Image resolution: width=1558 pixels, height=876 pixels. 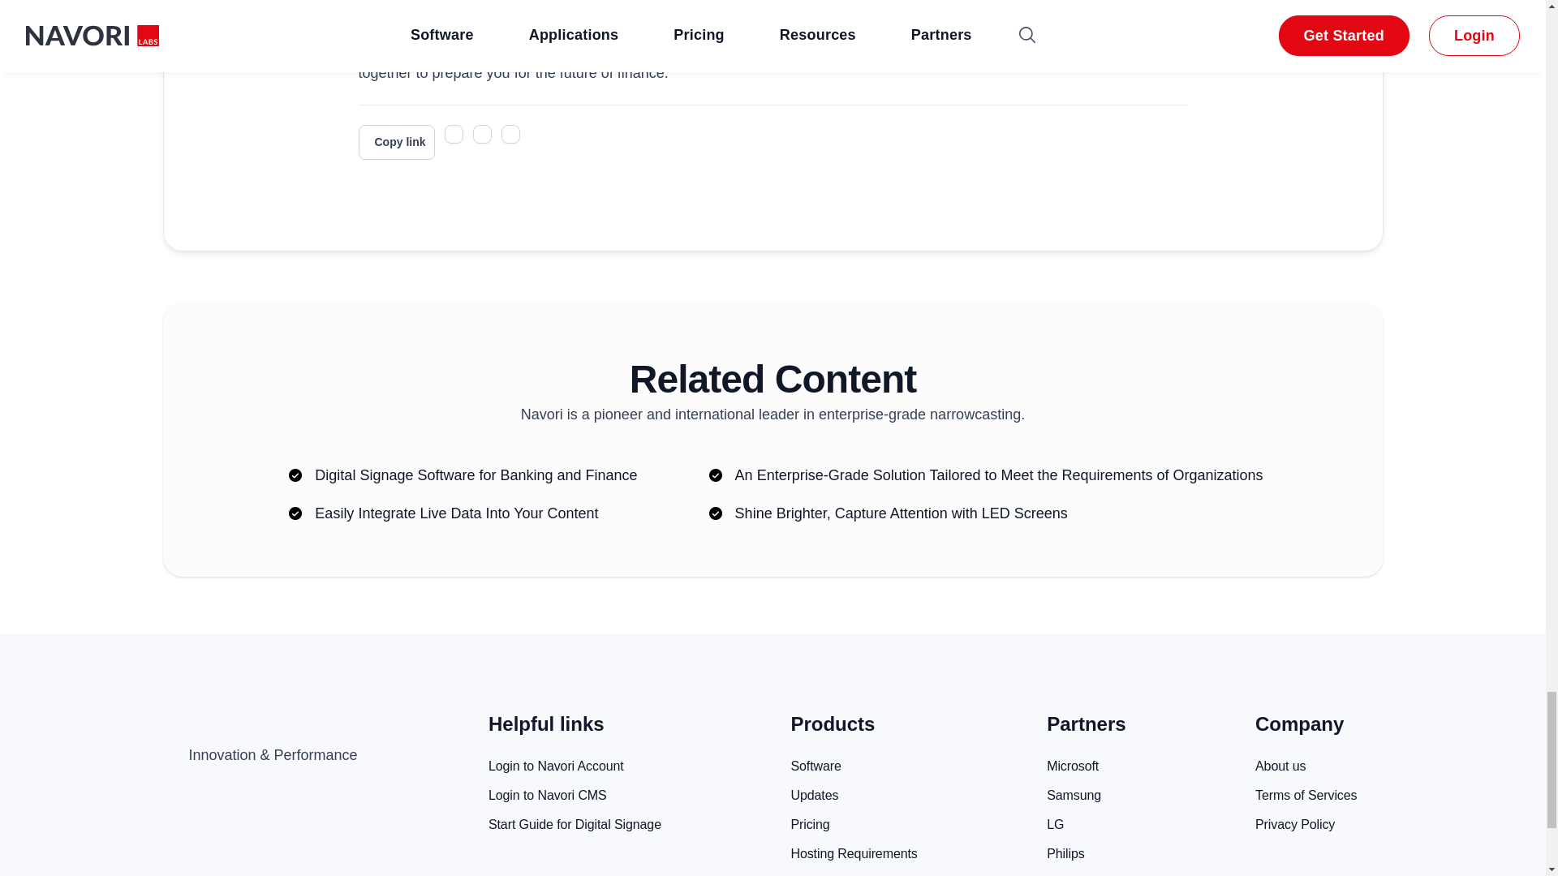 What do you see at coordinates (453, 135) in the screenshot?
I see `share page on twitter` at bounding box center [453, 135].